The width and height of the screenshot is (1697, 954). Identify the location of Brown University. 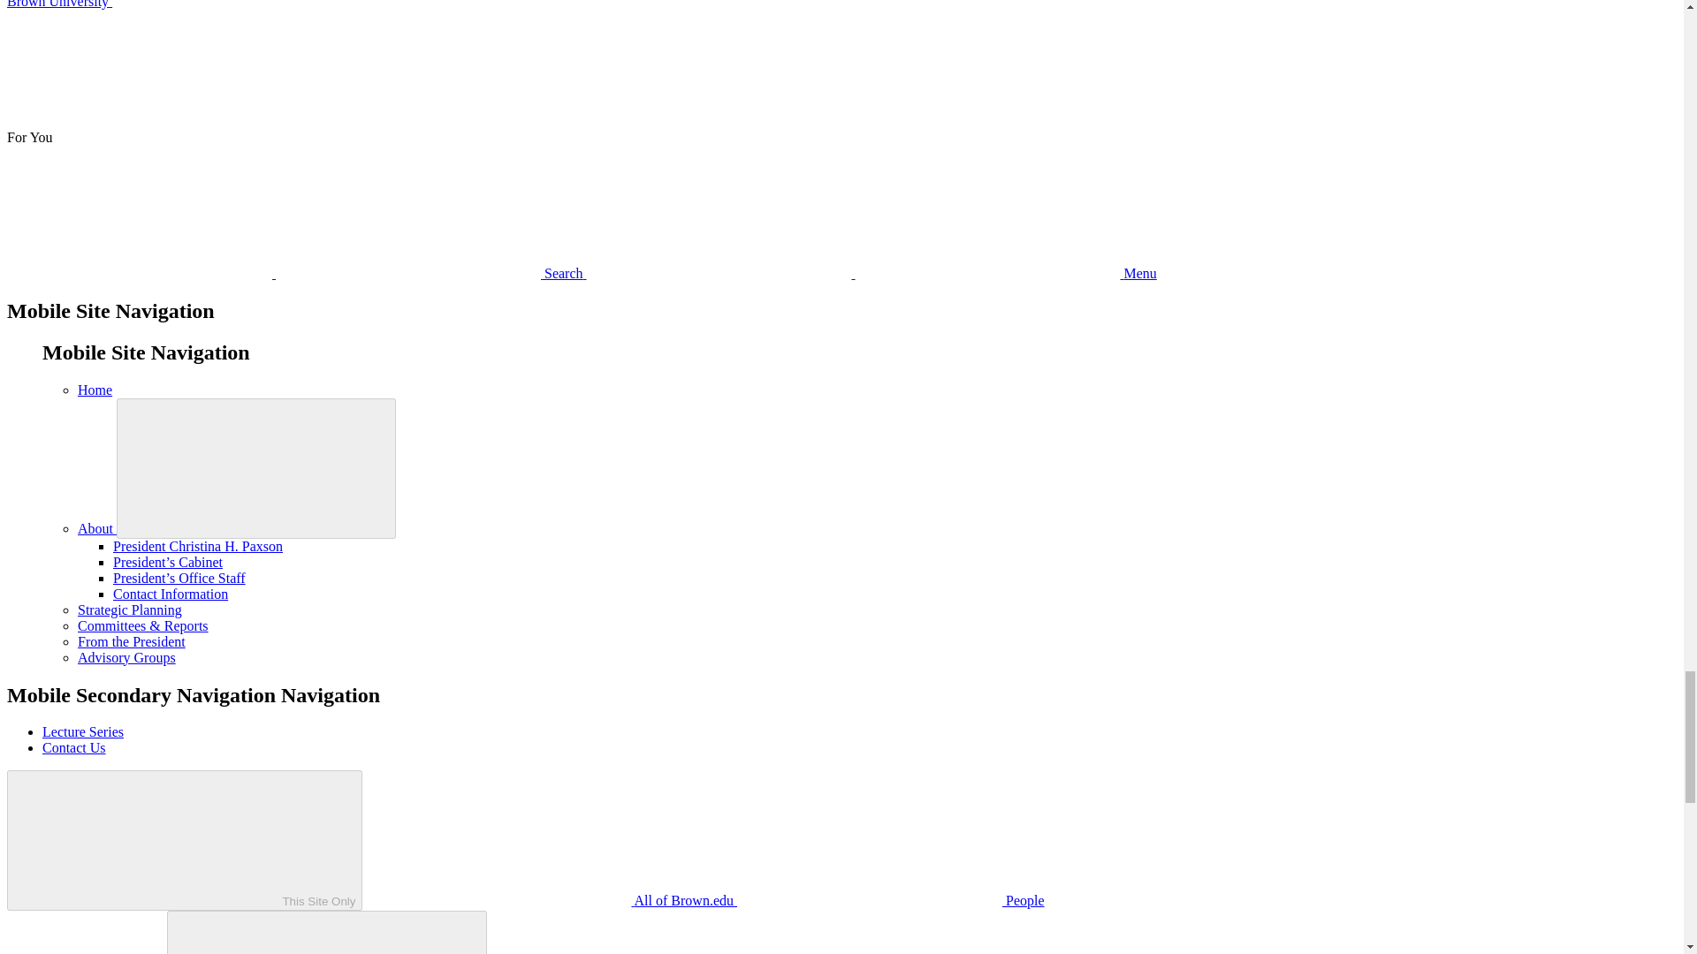
(191, 4).